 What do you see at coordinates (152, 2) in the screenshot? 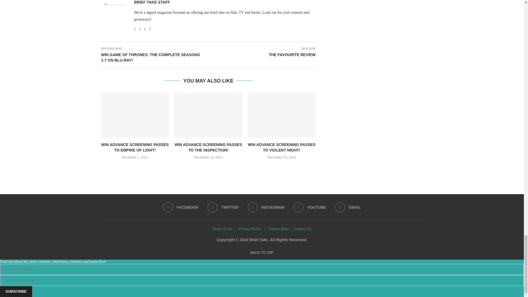
I see `Author Brief Take Staff` at bounding box center [152, 2].